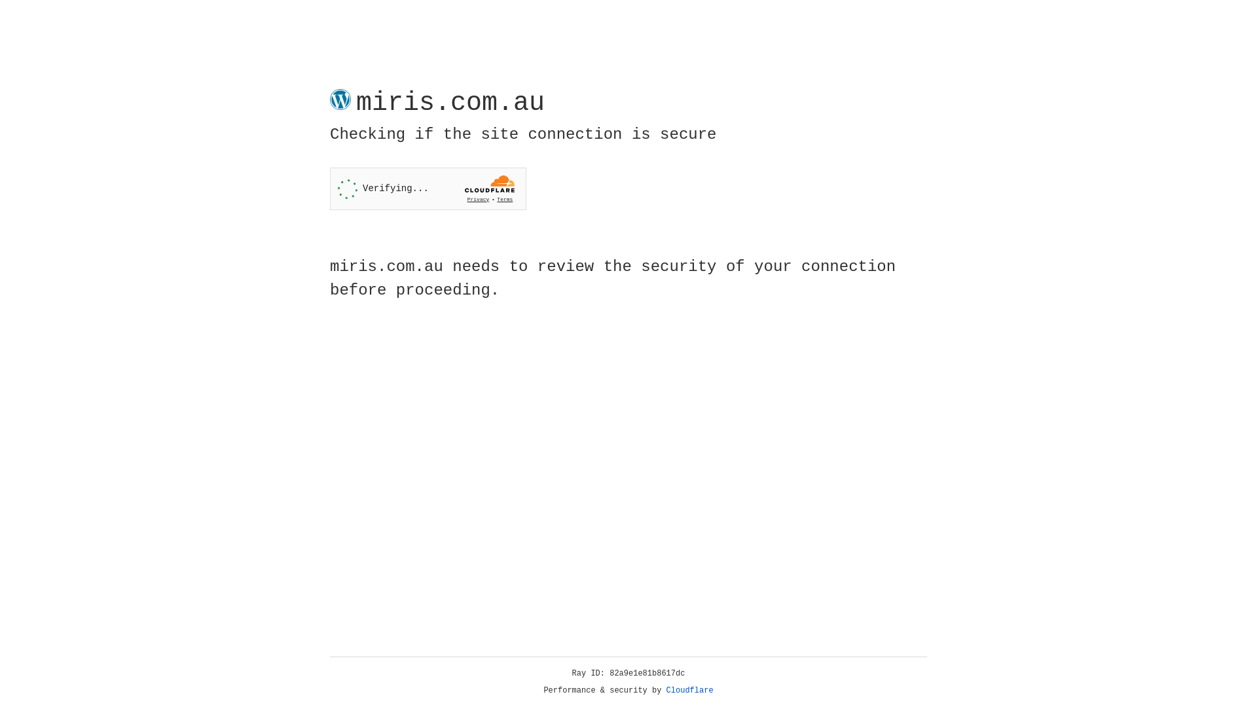  I want to click on Cloudflare, so click(690, 691).